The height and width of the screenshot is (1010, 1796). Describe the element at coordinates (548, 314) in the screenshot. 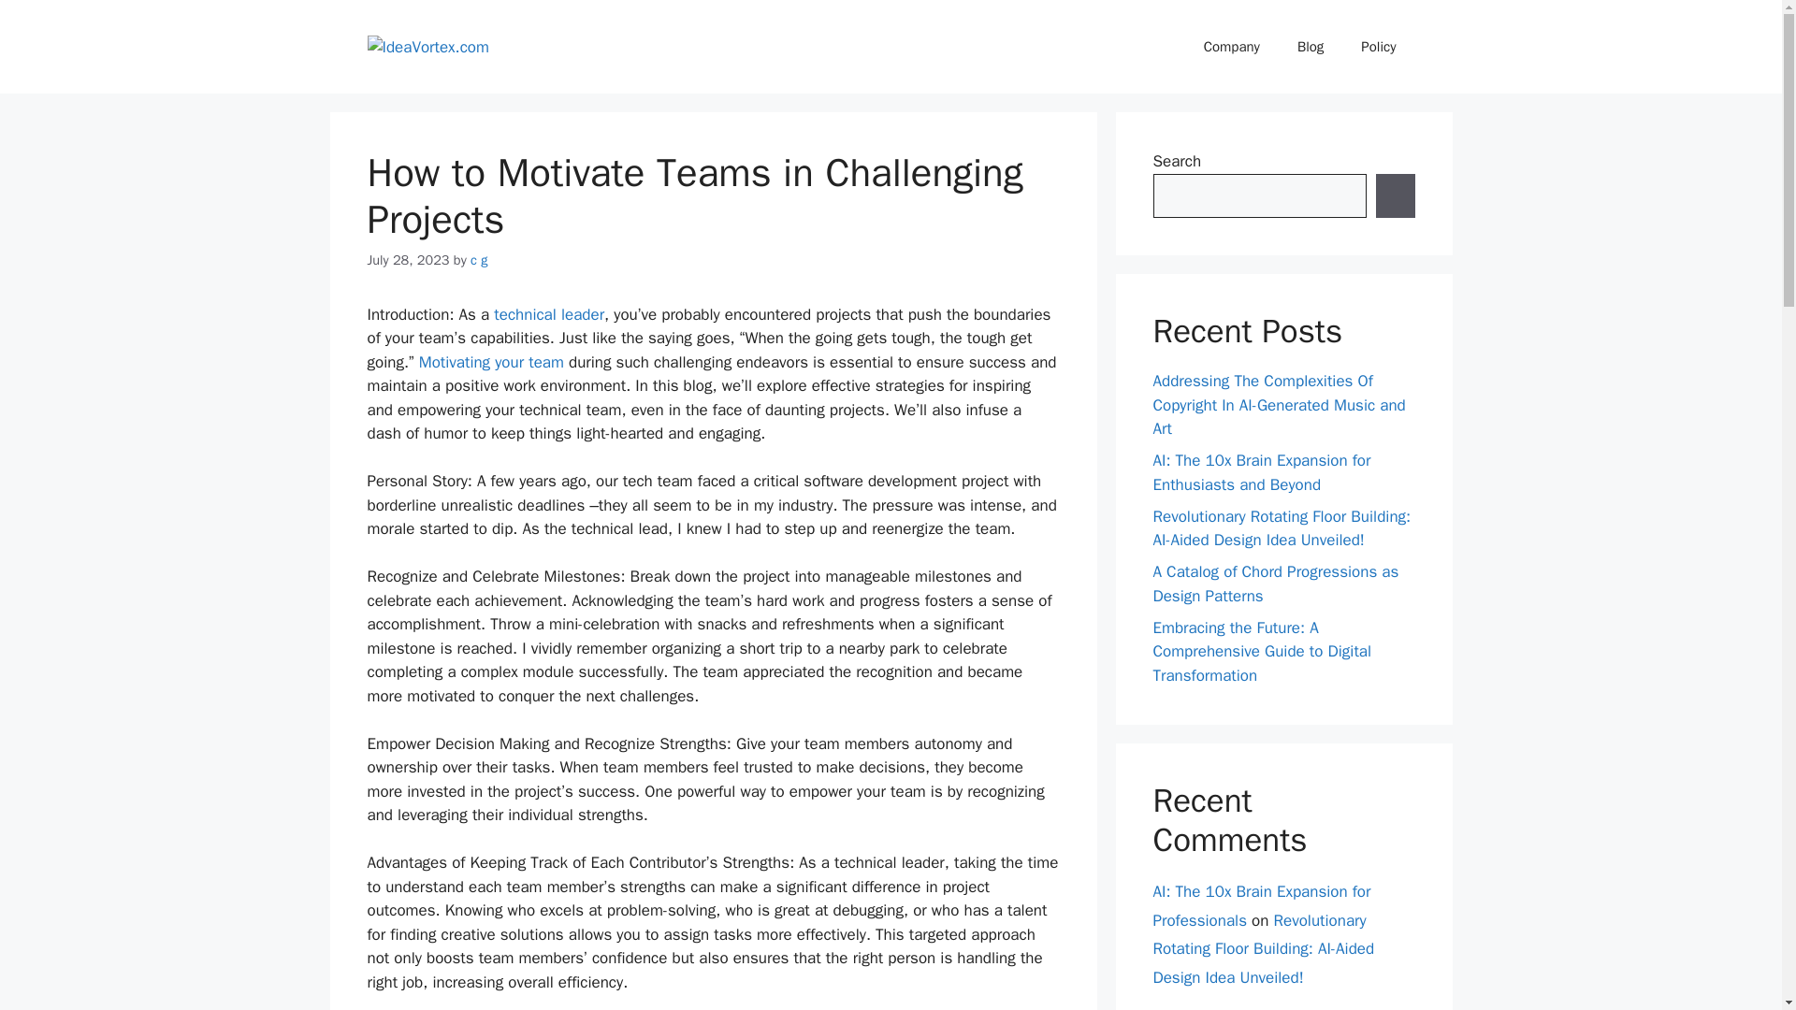

I see `Project Manager` at that location.